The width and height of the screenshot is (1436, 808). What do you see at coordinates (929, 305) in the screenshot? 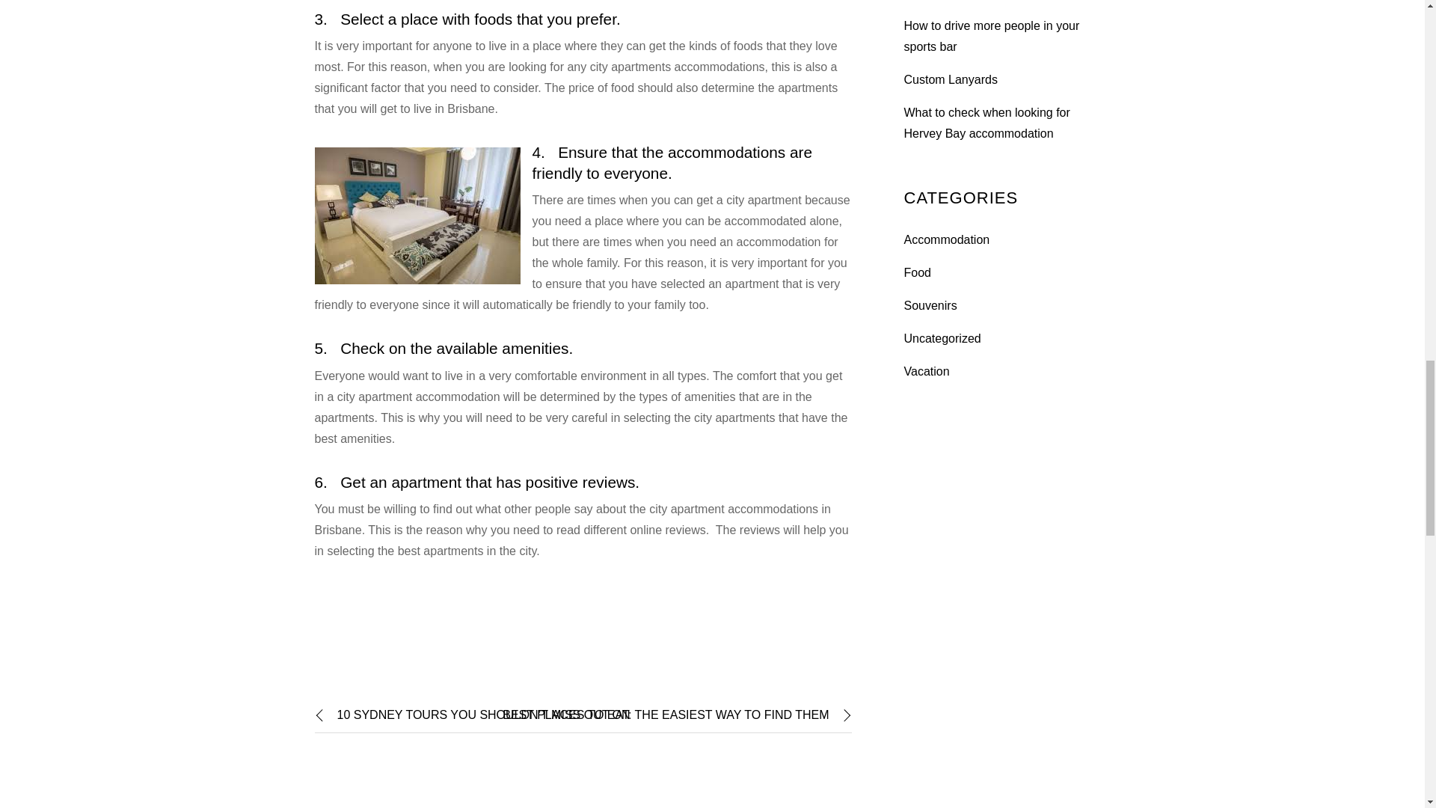
I see `Souvenirs` at bounding box center [929, 305].